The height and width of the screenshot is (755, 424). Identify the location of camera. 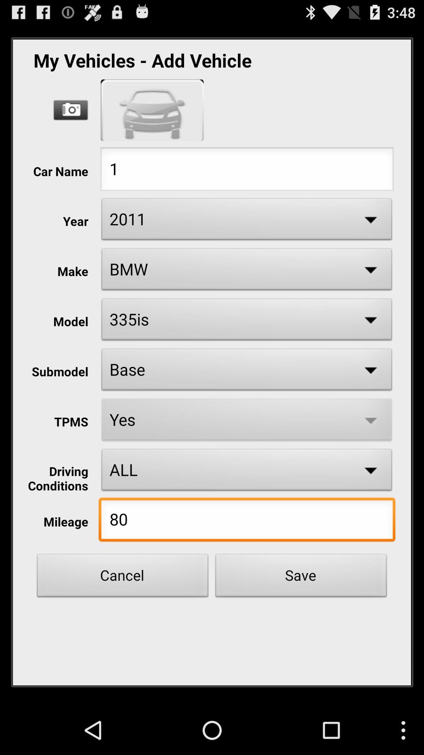
(71, 110).